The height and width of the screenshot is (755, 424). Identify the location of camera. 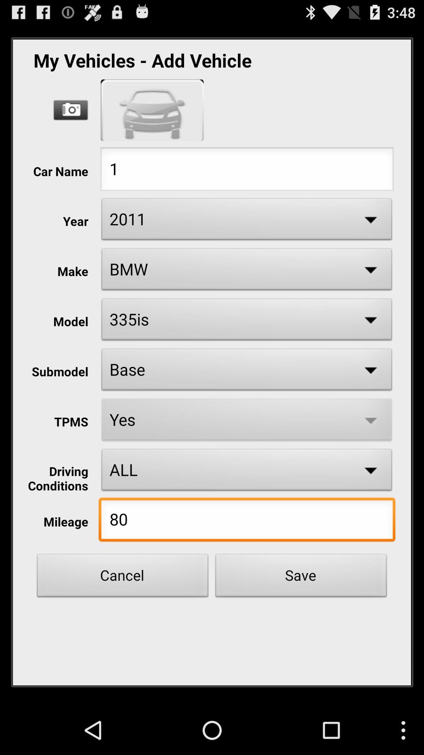
(71, 110).